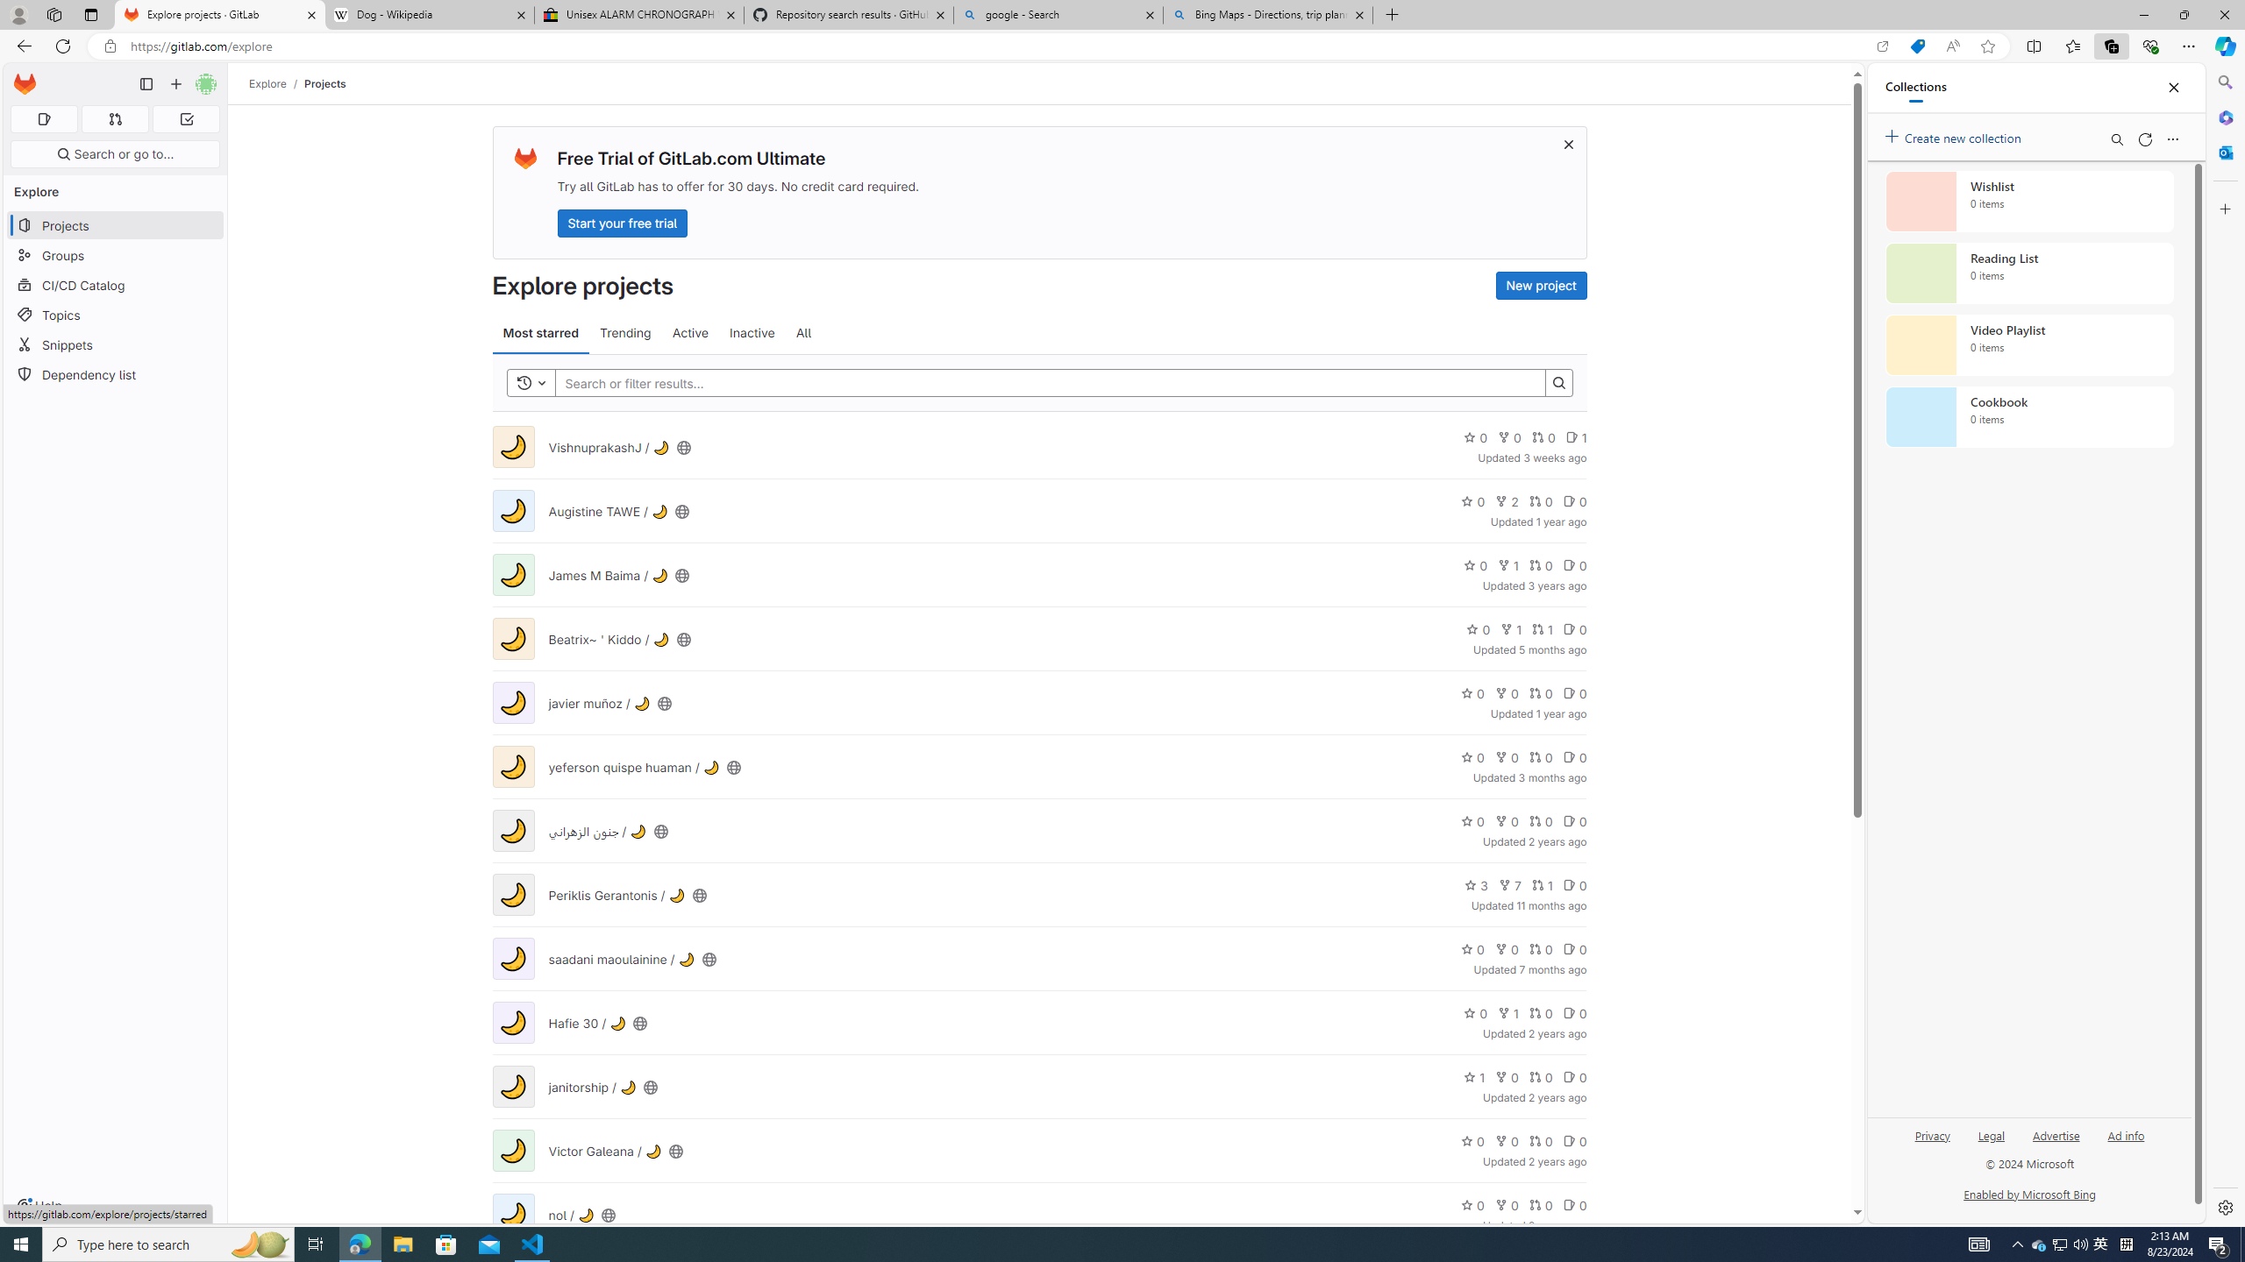 The image size is (2245, 1262). Describe the element at coordinates (2029, 201) in the screenshot. I see `Wishlist collection, 0 items` at that location.